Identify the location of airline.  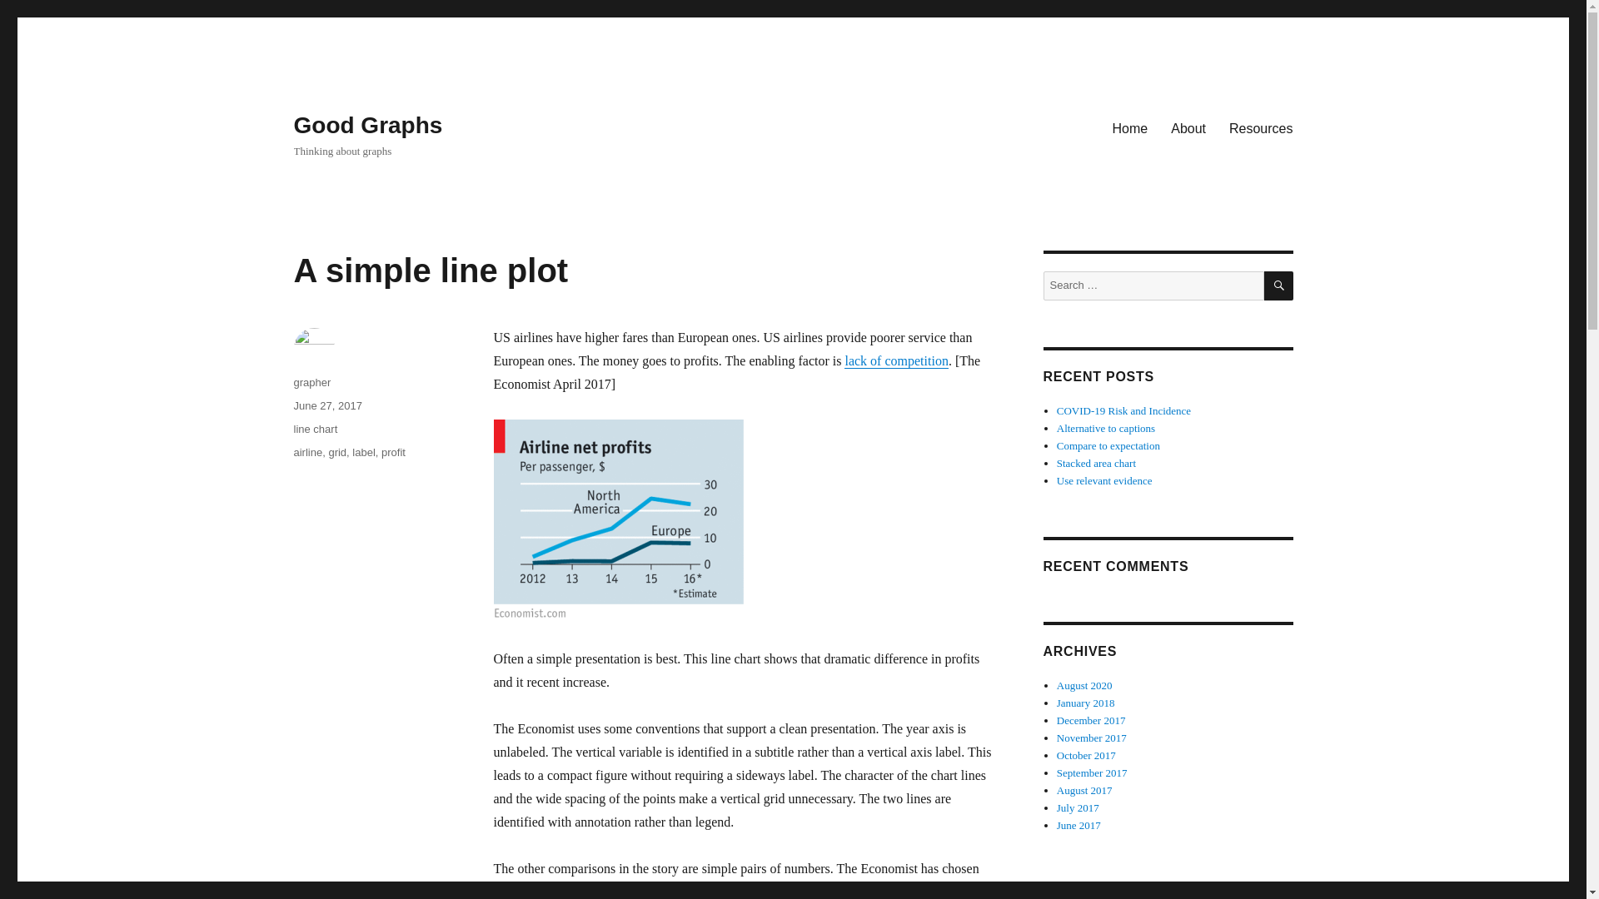
(307, 451).